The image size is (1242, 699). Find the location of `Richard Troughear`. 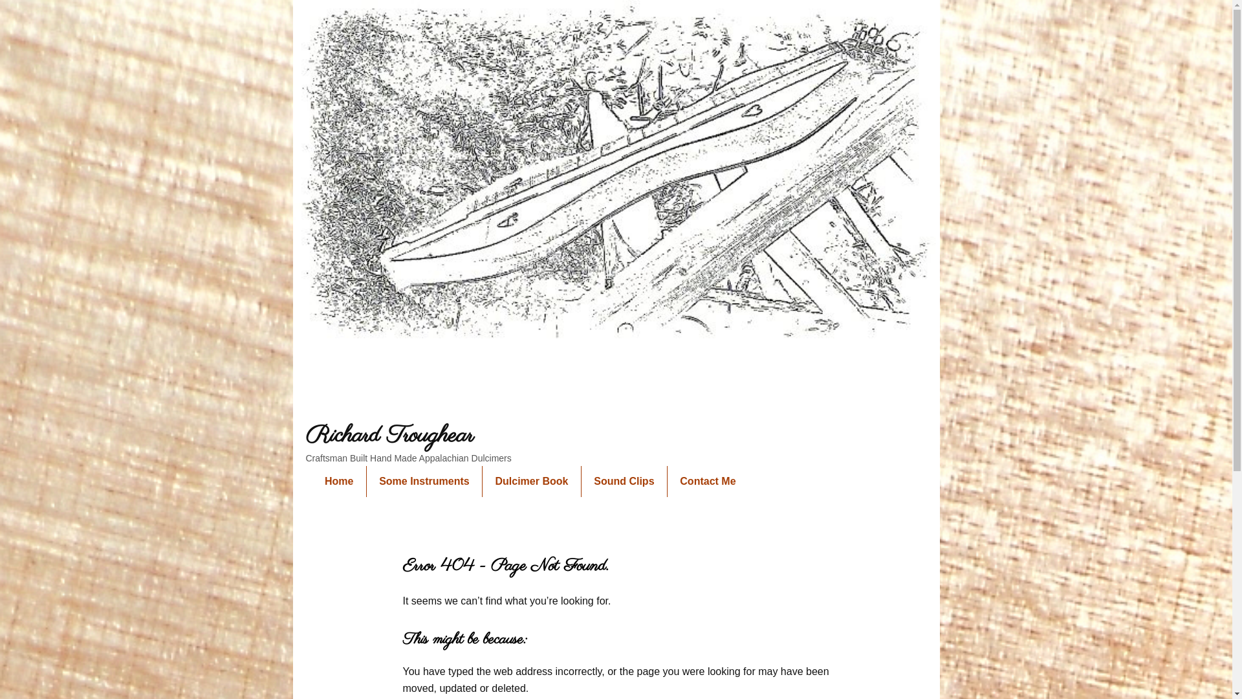

Richard Troughear is located at coordinates (616, 402).